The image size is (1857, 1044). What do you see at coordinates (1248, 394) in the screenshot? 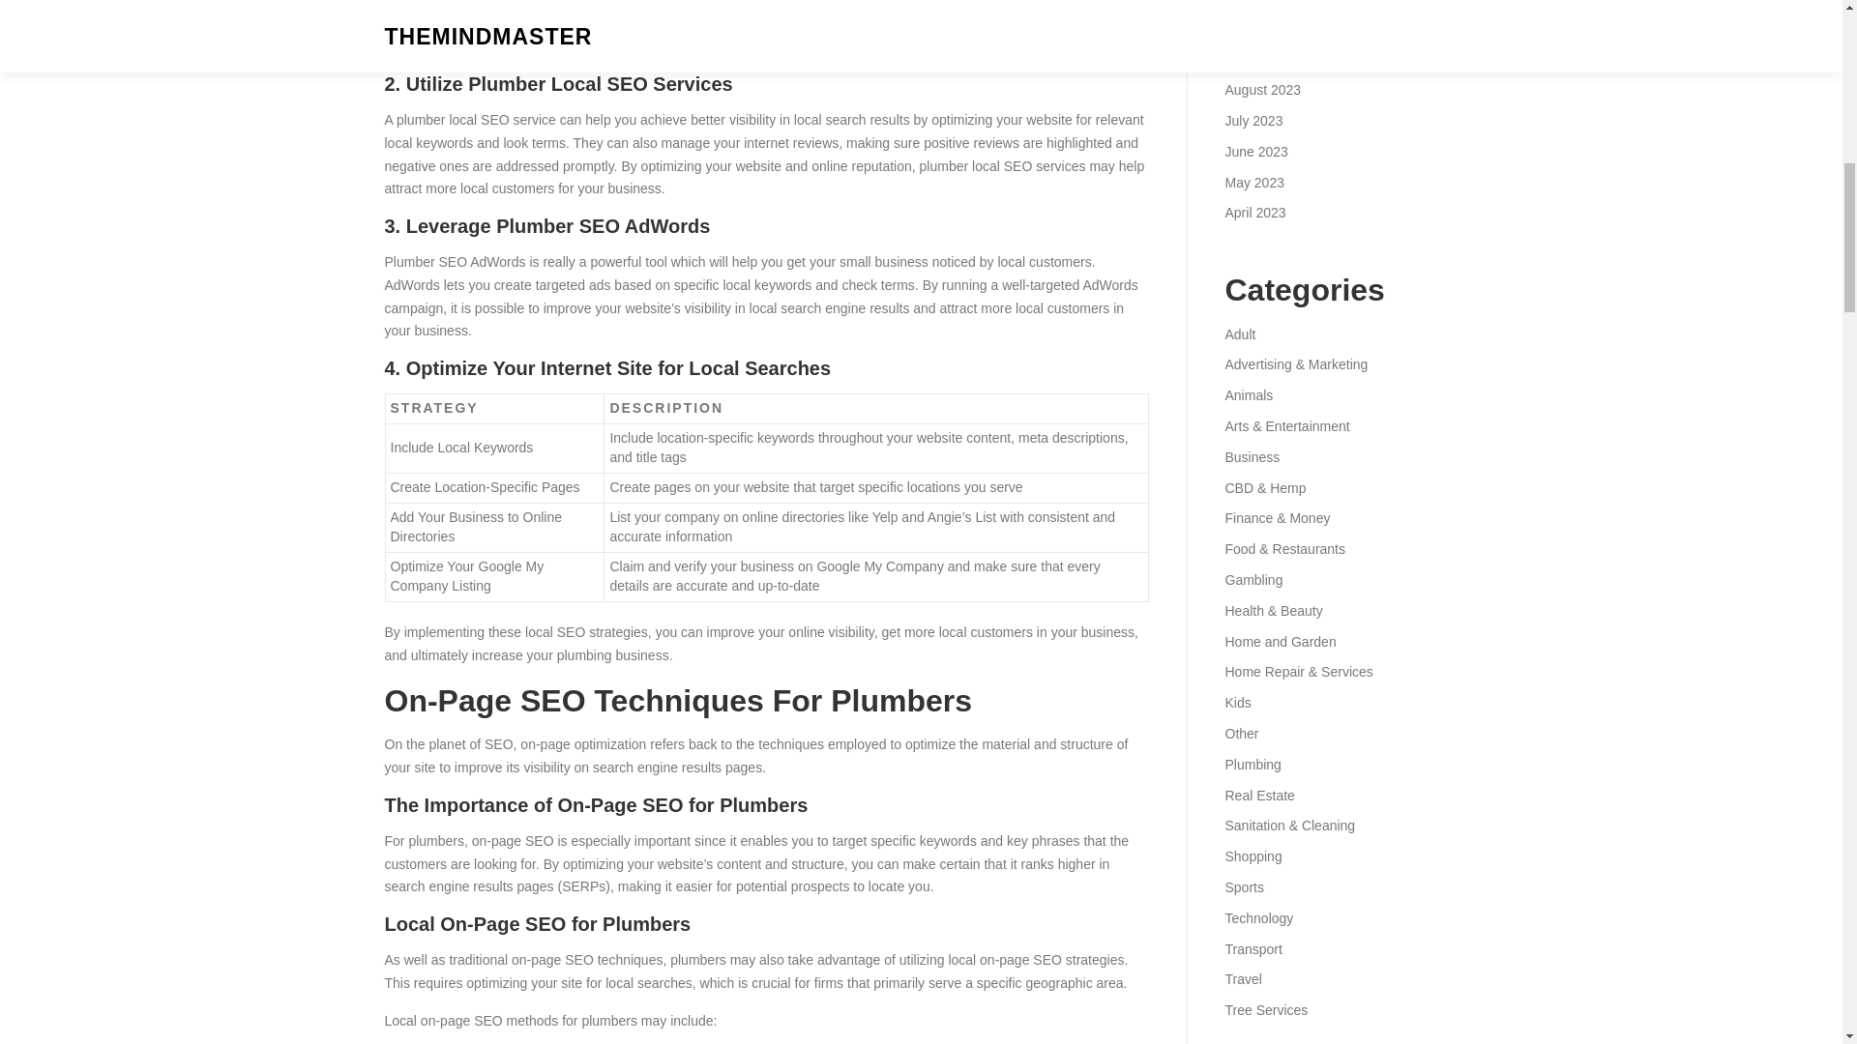
I see `Animals` at bounding box center [1248, 394].